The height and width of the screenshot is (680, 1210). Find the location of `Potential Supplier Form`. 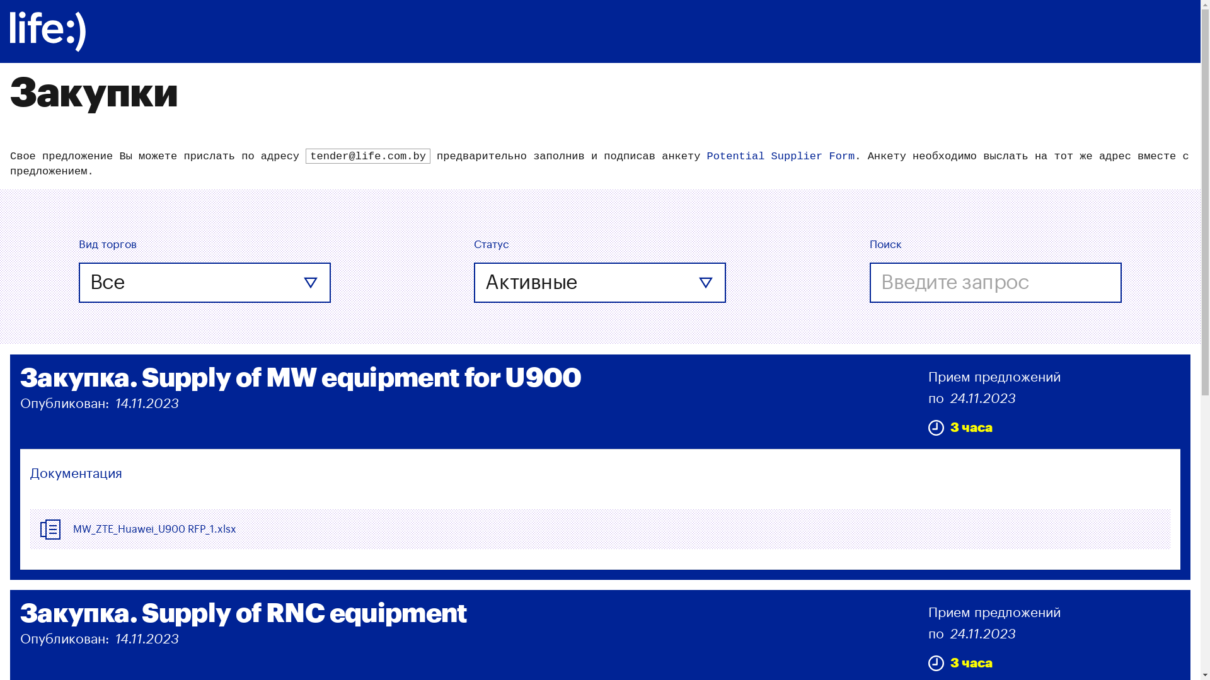

Potential Supplier Form is located at coordinates (781, 156).